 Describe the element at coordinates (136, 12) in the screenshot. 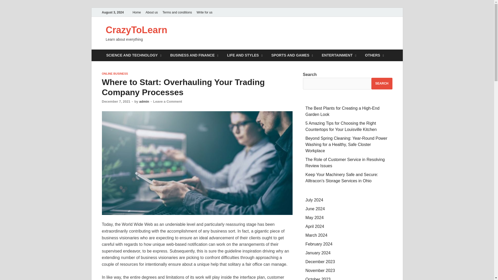

I see `Home` at that location.